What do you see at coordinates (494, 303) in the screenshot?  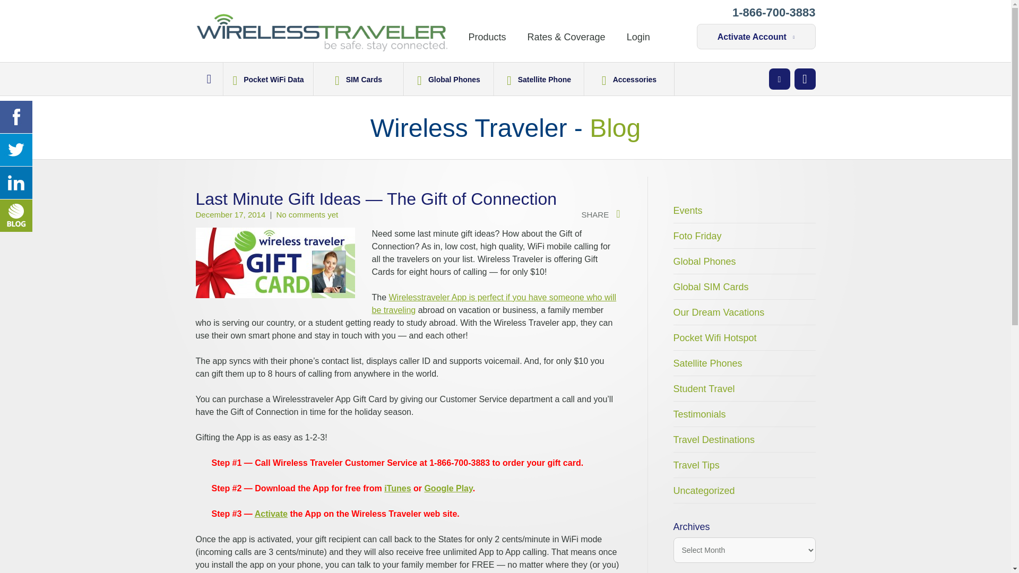 I see `Wirelesstraveler Low Cost WiFi Calling App` at bounding box center [494, 303].